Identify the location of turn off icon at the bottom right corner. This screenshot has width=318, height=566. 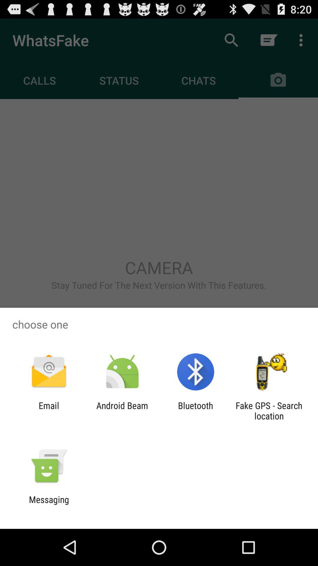
(269, 411).